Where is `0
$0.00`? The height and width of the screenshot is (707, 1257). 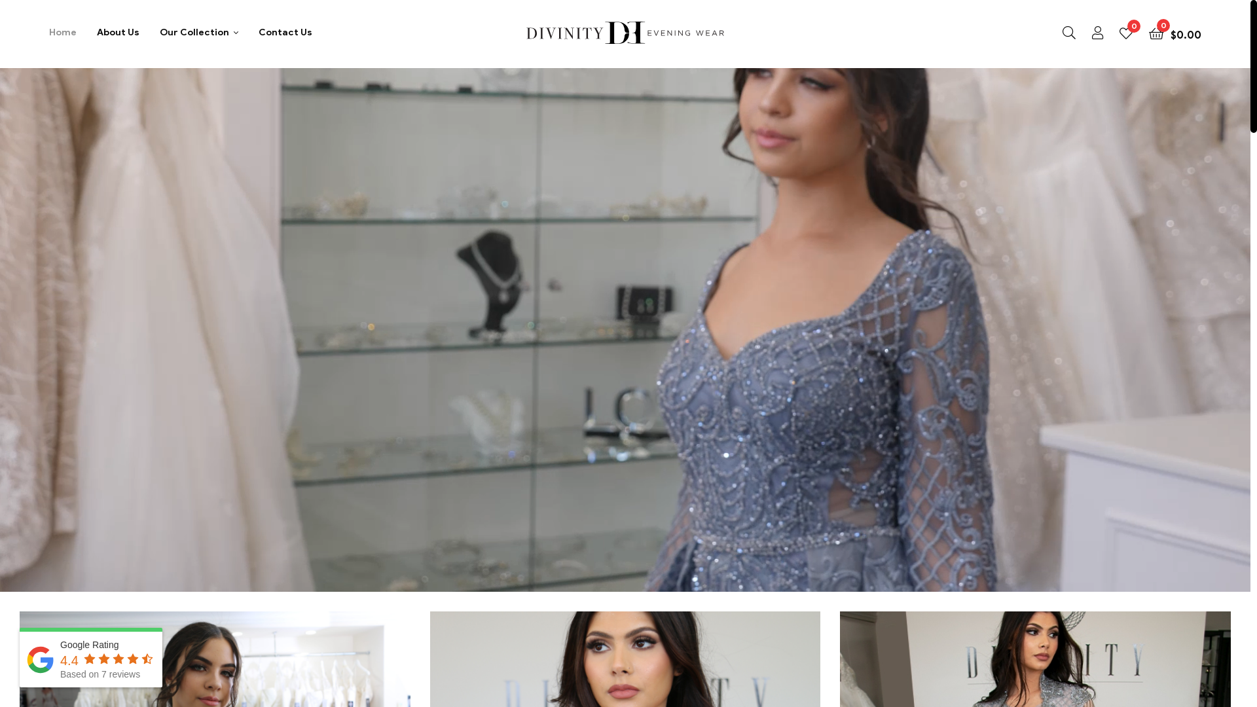 0
$0.00 is located at coordinates (1175, 33).